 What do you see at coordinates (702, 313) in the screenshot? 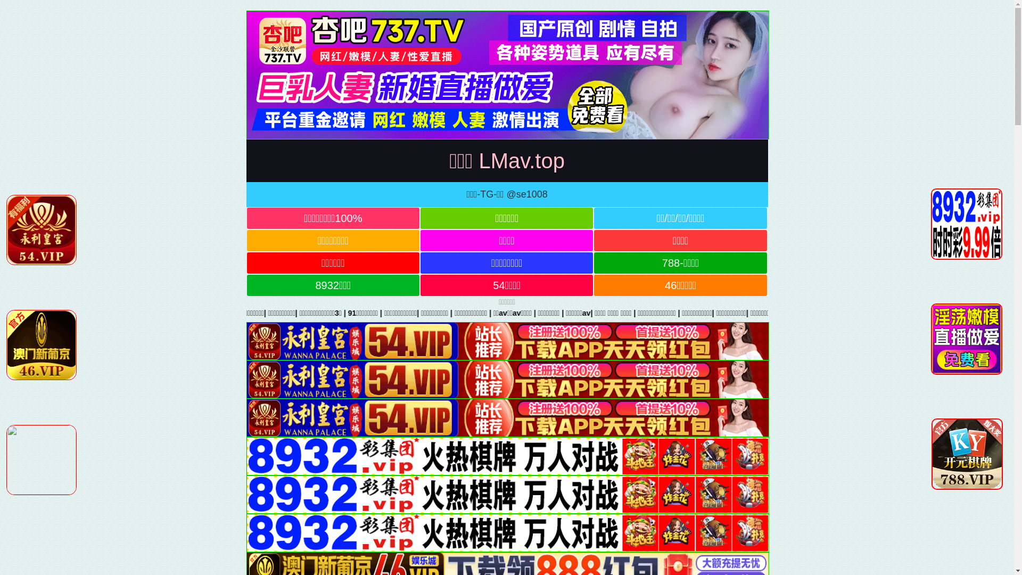
I see `|` at bounding box center [702, 313].